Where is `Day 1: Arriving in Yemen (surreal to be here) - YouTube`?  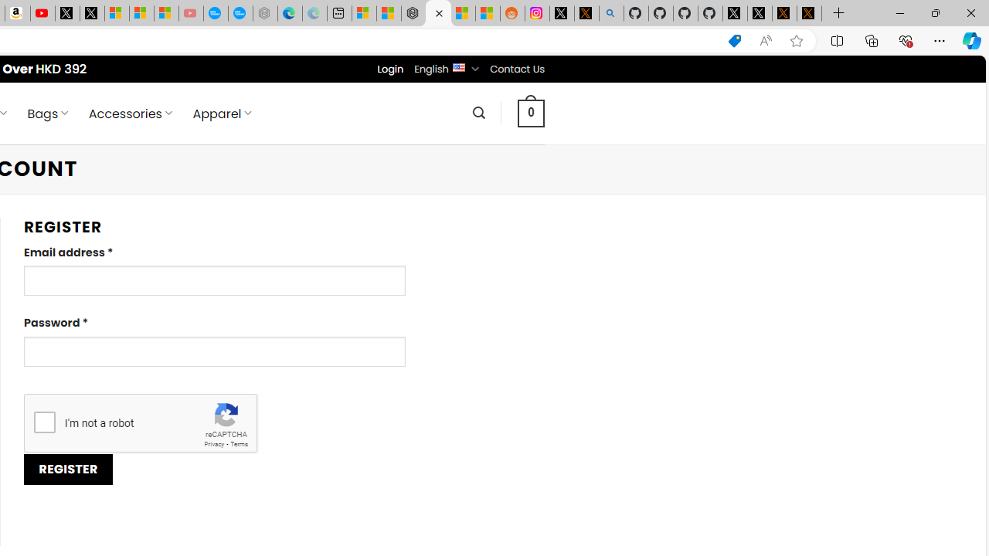
Day 1: Arriving in Yemen (surreal to be here) - YouTube is located at coordinates (42, 14).